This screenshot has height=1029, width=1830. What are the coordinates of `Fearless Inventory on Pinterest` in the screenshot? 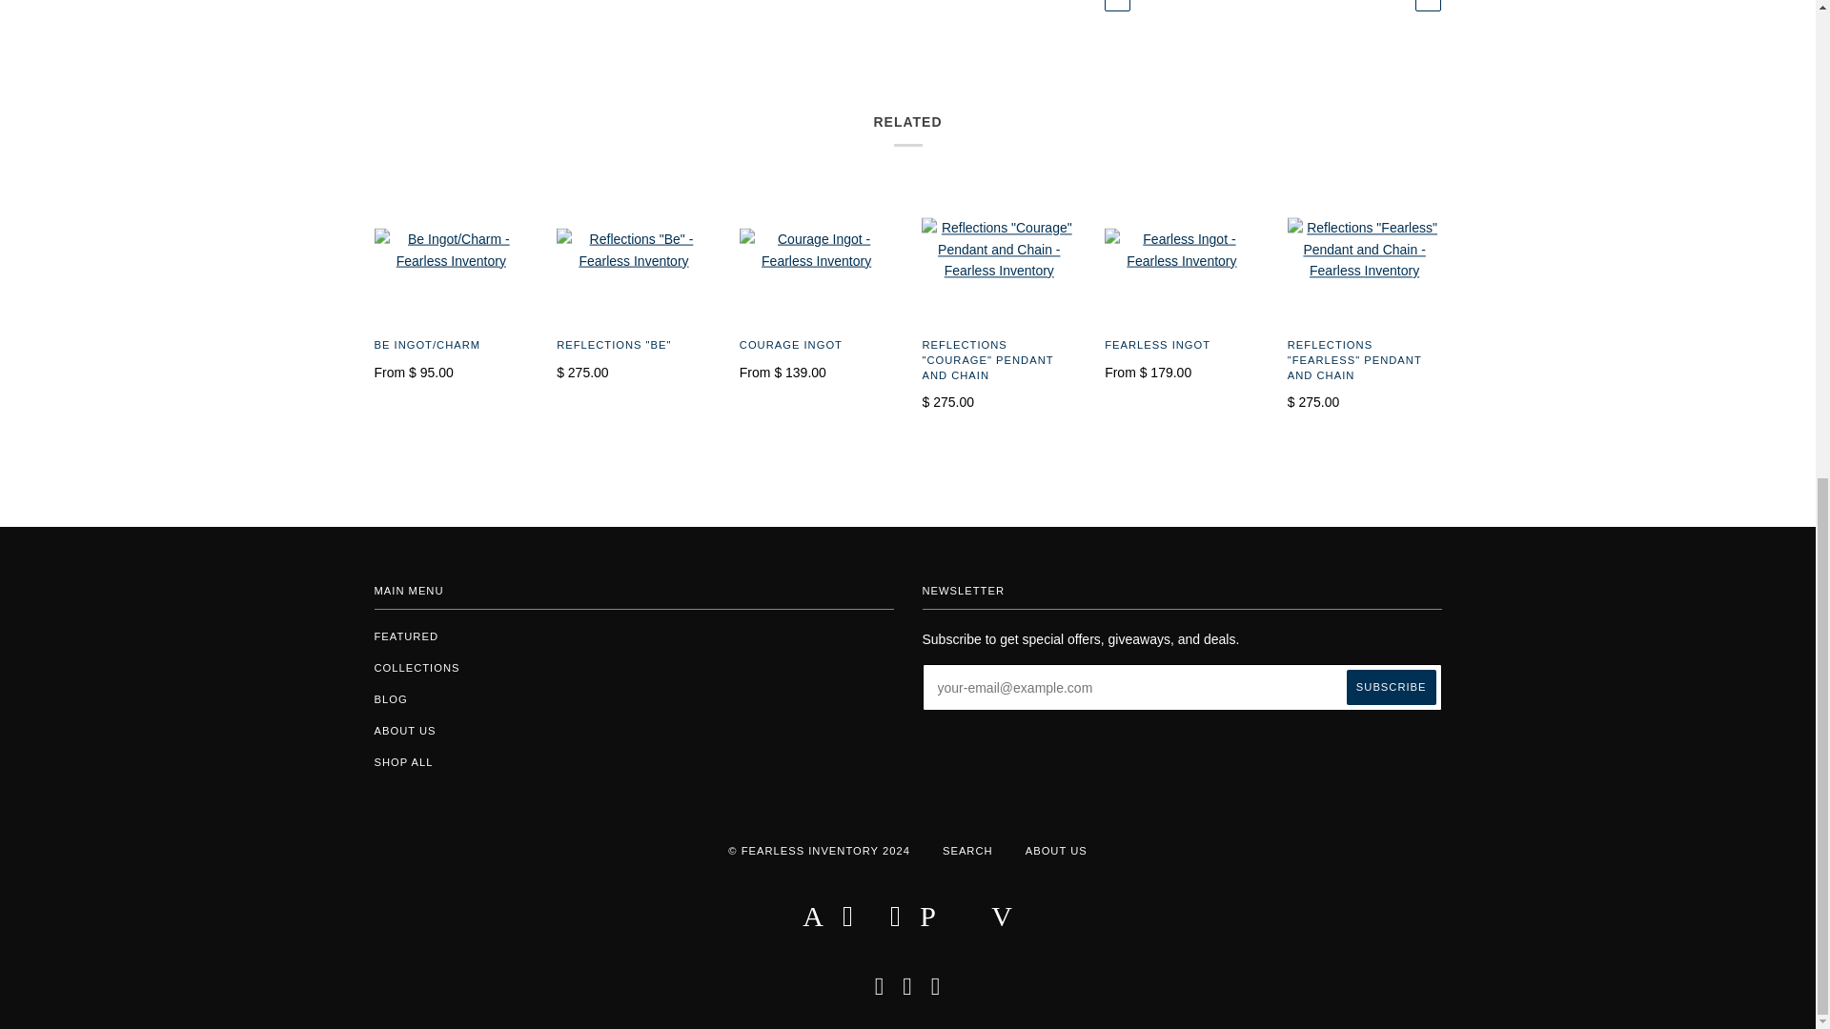 It's located at (936, 991).